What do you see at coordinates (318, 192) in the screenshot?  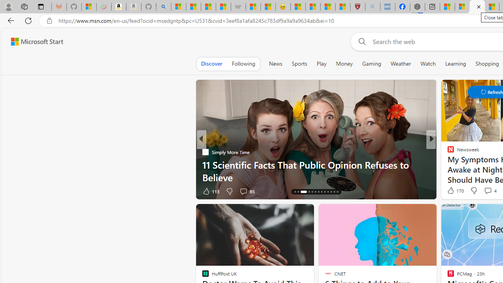 I see `AutomationID: tab-20` at bounding box center [318, 192].